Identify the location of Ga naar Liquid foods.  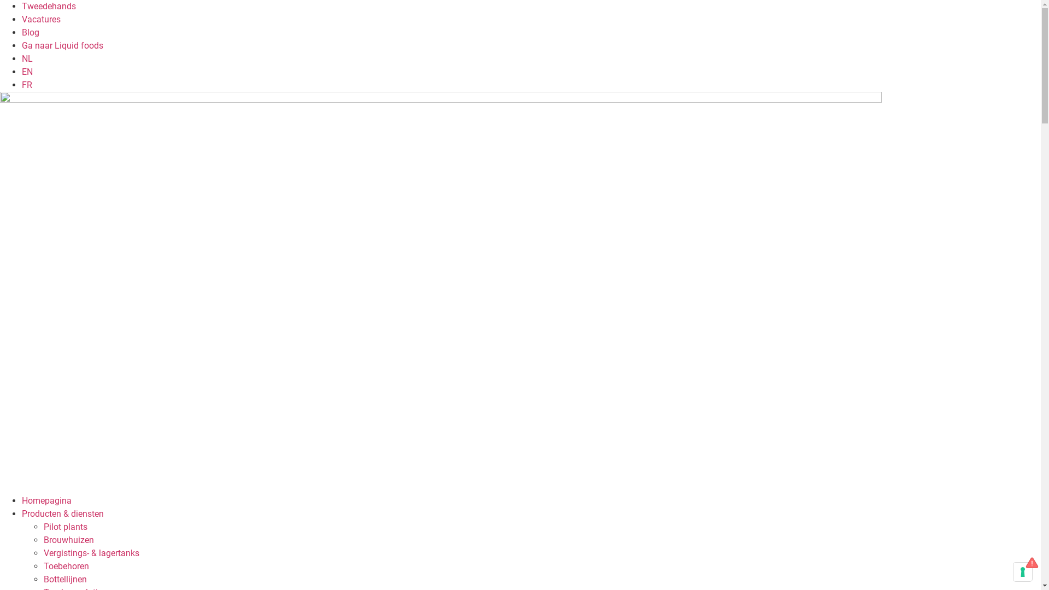
(62, 46).